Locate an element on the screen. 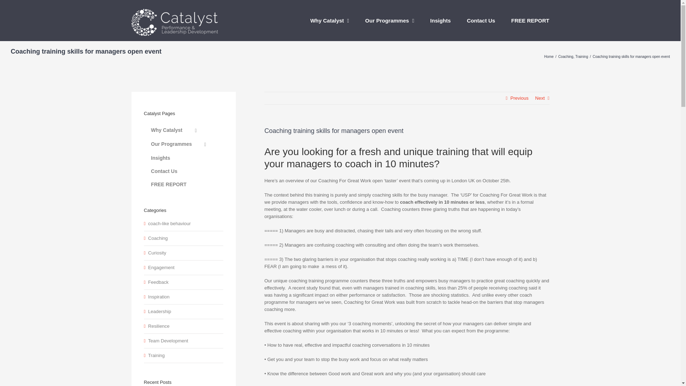 The width and height of the screenshot is (686, 386). Previous is located at coordinates (520, 98).